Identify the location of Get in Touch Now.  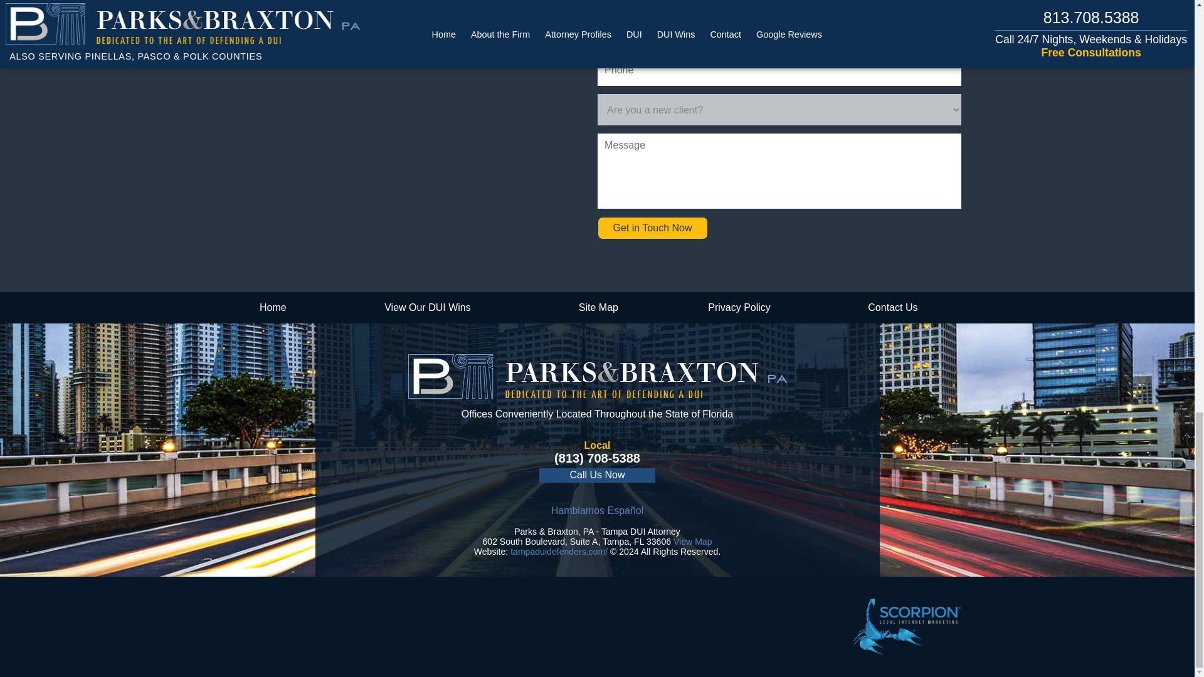
(652, 228).